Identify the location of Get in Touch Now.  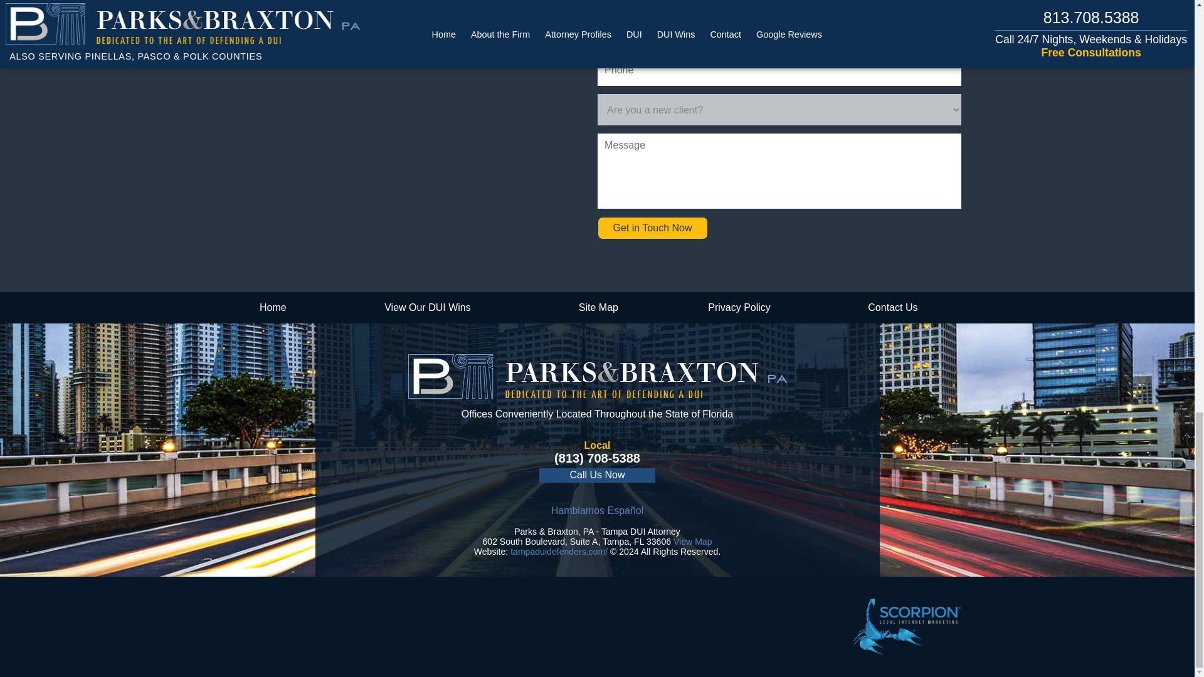
(652, 228).